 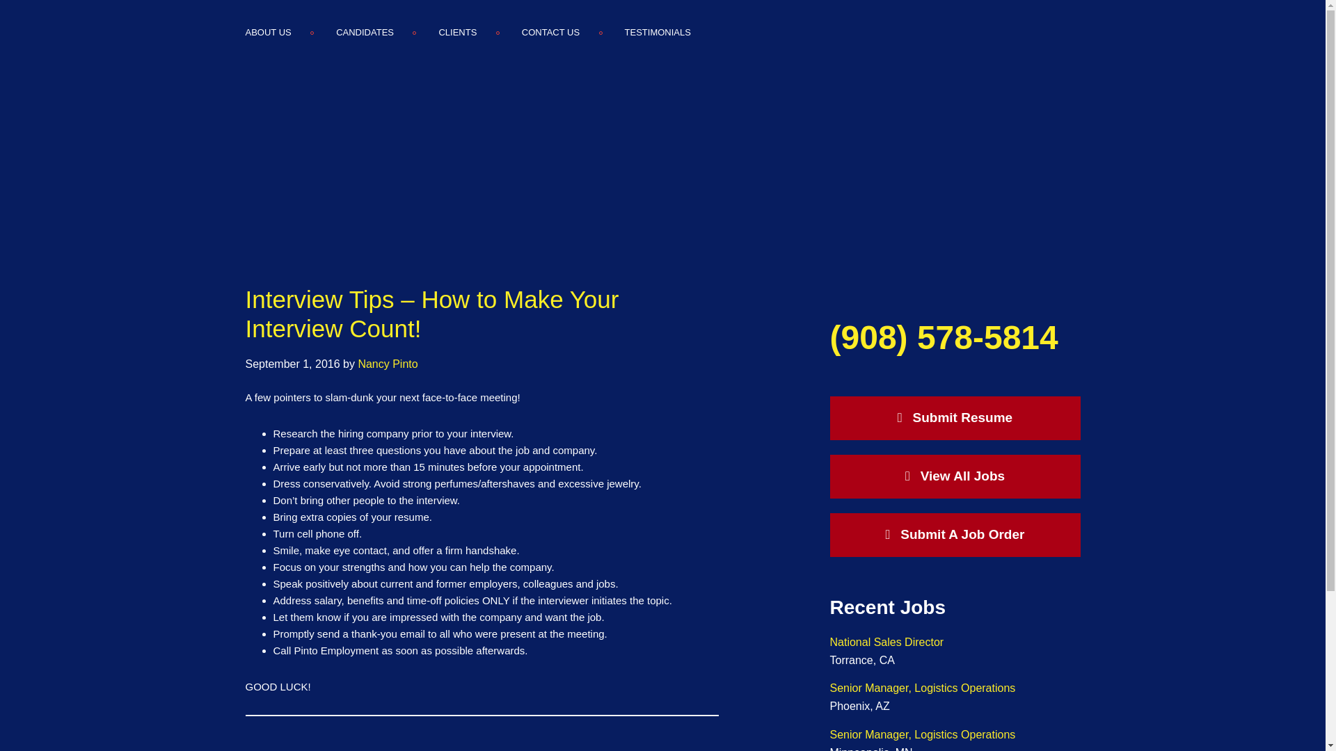 What do you see at coordinates (923, 687) in the screenshot?
I see `Senior Manager, Logistics Operations` at bounding box center [923, 687].